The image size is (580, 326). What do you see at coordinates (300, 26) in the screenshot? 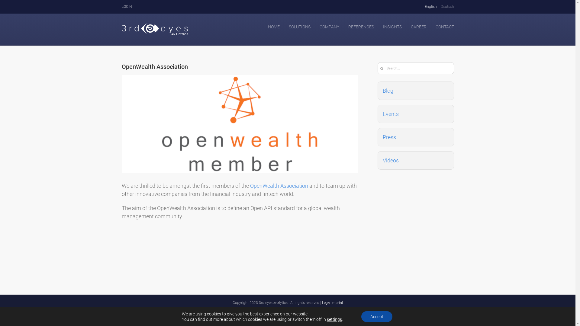
I see `SOLUTIONS` at bounding box center [300, 26].